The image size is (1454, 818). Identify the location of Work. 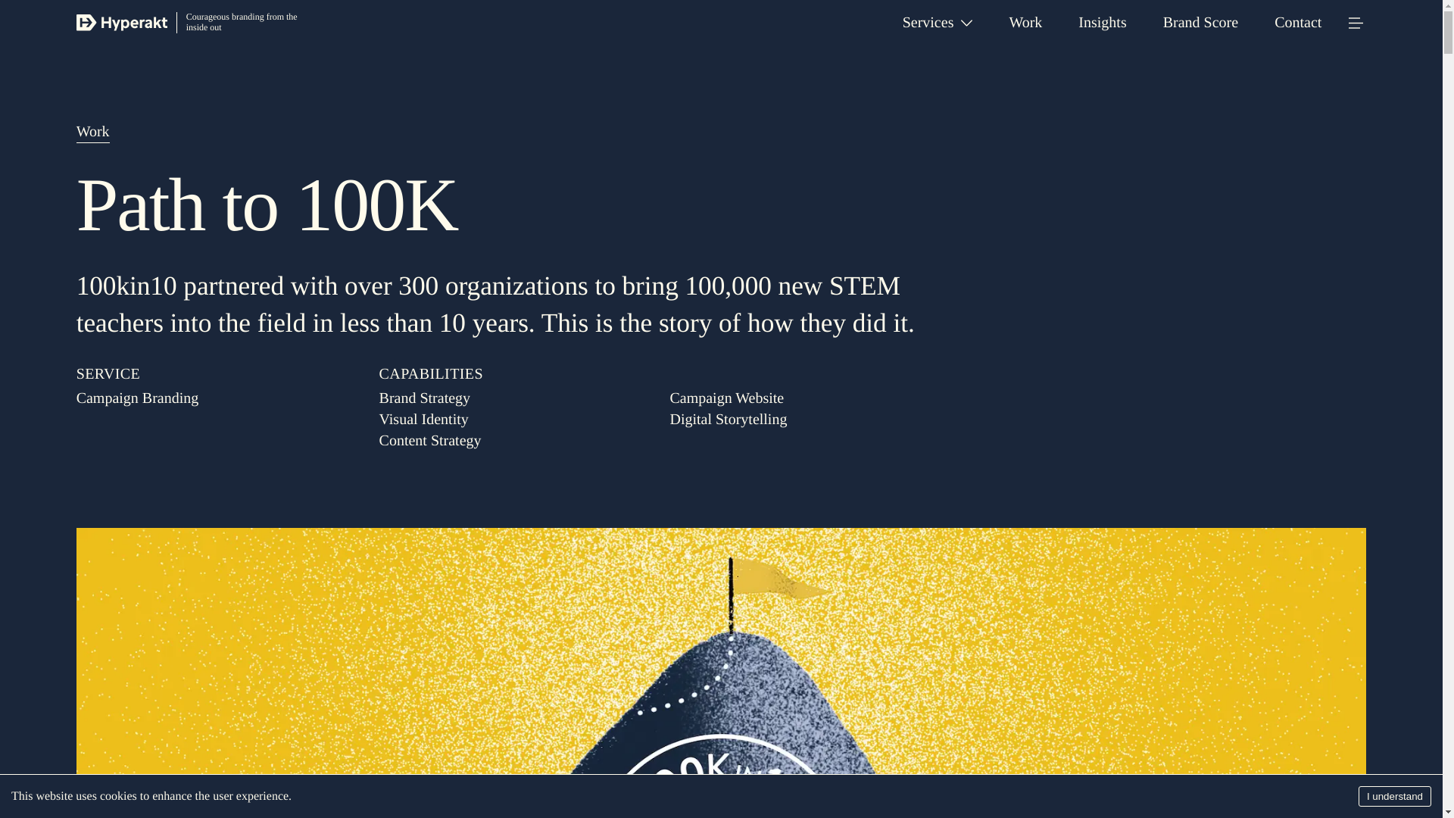
(1025, 23).